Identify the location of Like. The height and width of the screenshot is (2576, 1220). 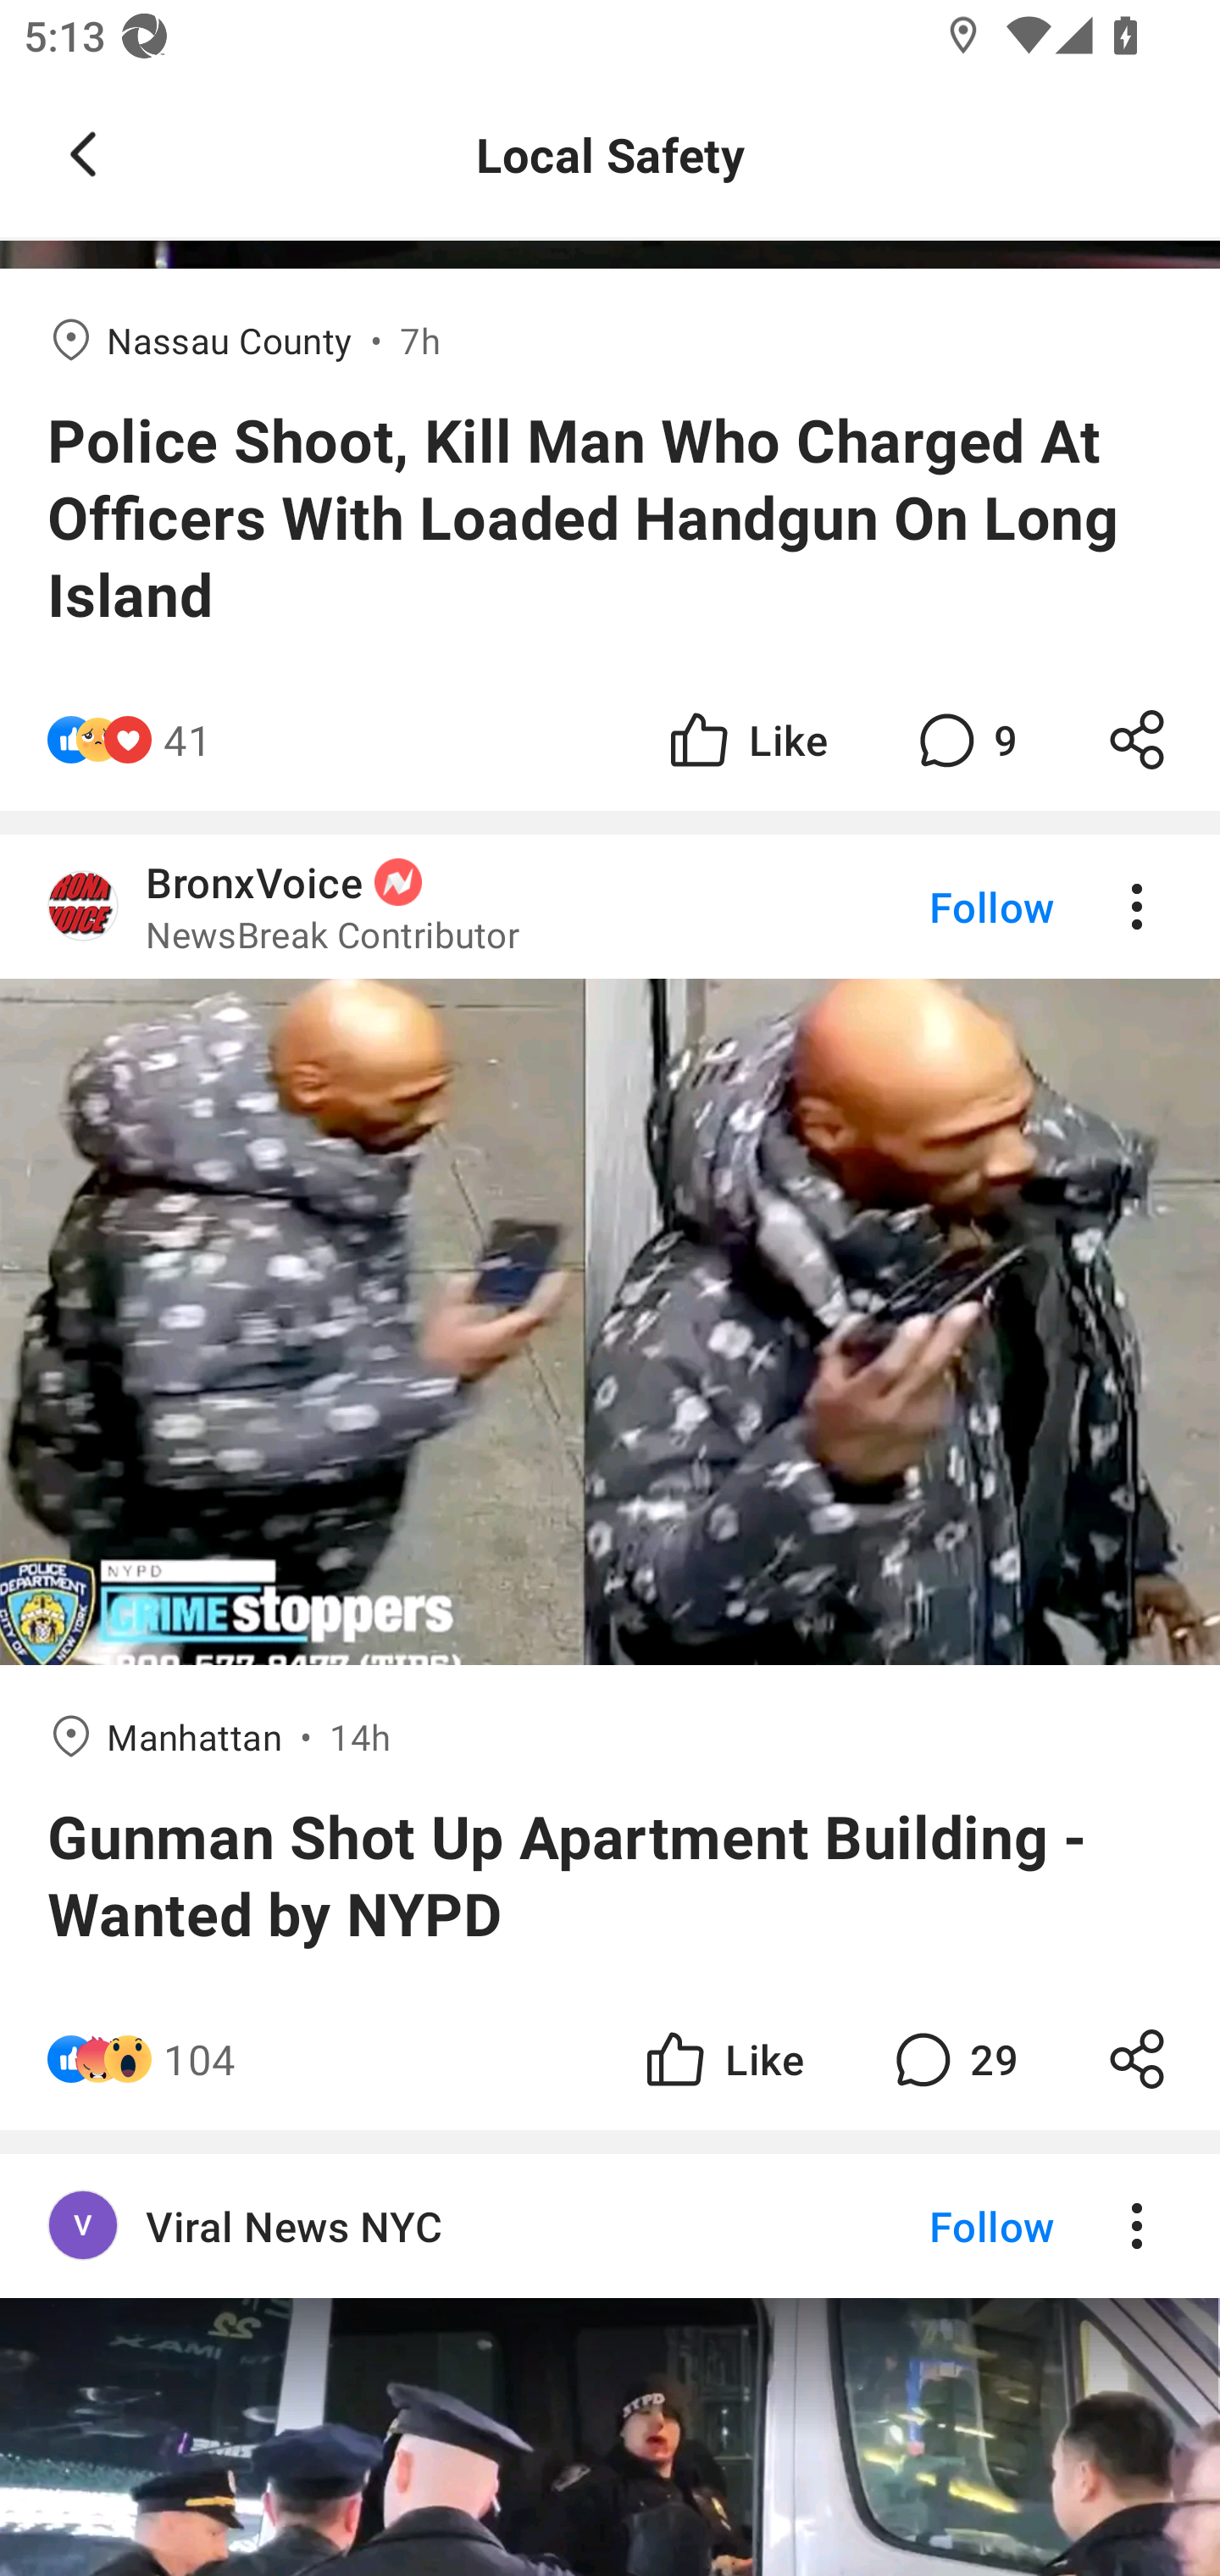
(722, 2059).